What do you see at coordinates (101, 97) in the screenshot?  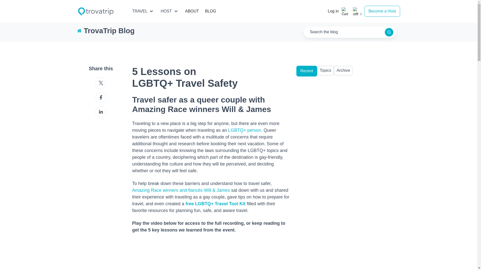 I see `Share on Facebook` at bounding box center [101, 97].